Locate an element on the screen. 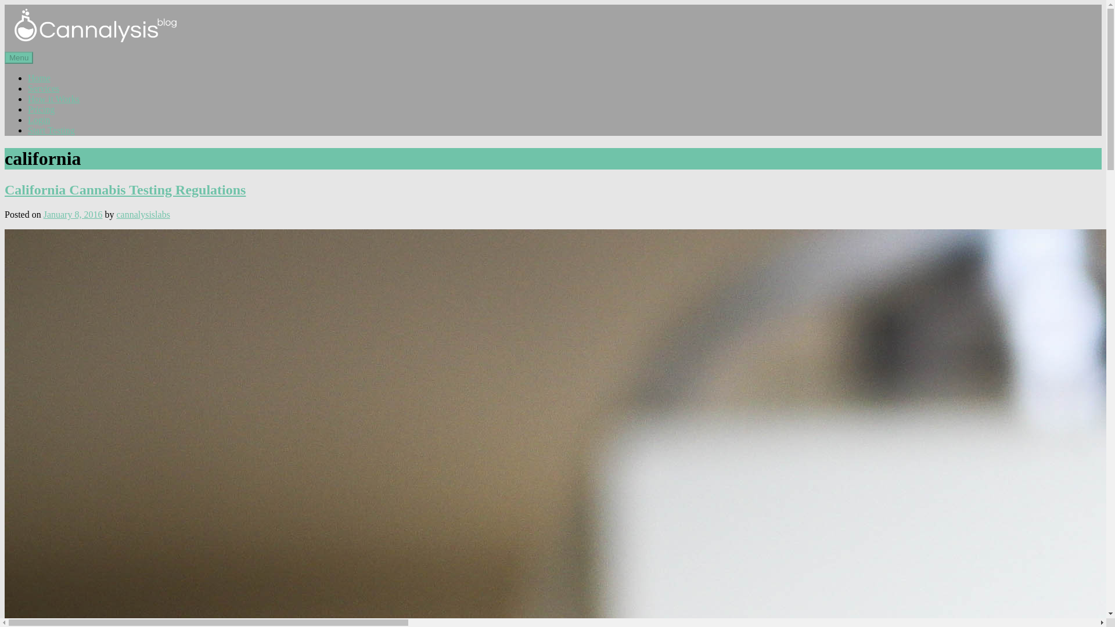 This screenshot has width=1115, height=627. How it Works is located at coordinates (53, 99).